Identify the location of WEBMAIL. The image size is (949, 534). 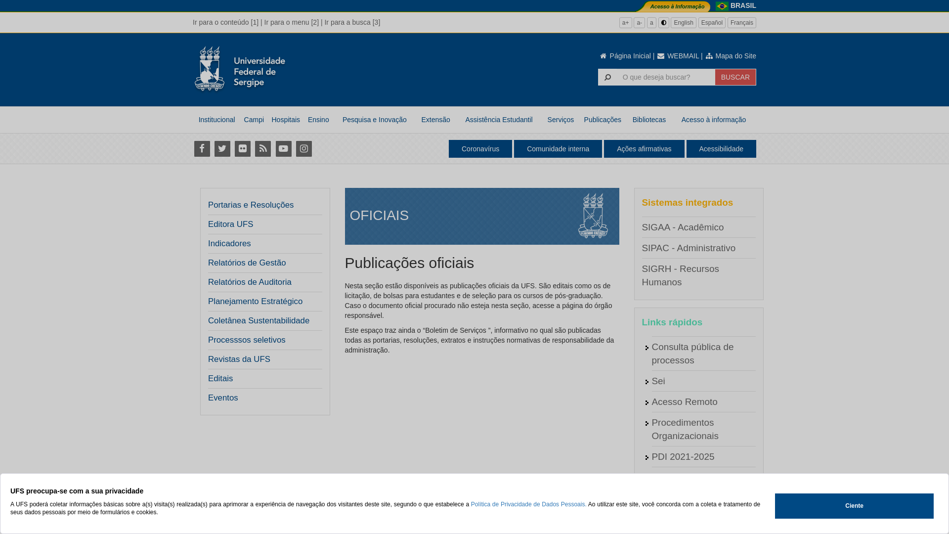
(678, 56).